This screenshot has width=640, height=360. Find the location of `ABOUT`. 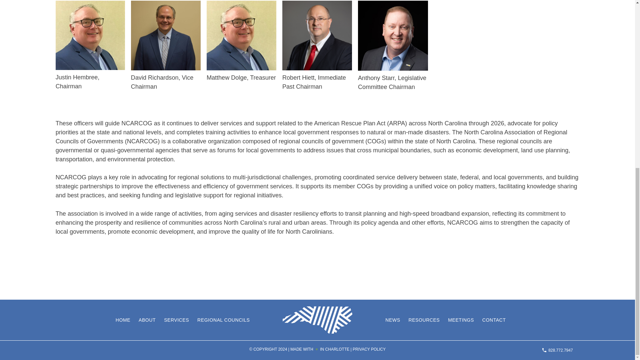

ABOUT is located at coordinates (147, 320).